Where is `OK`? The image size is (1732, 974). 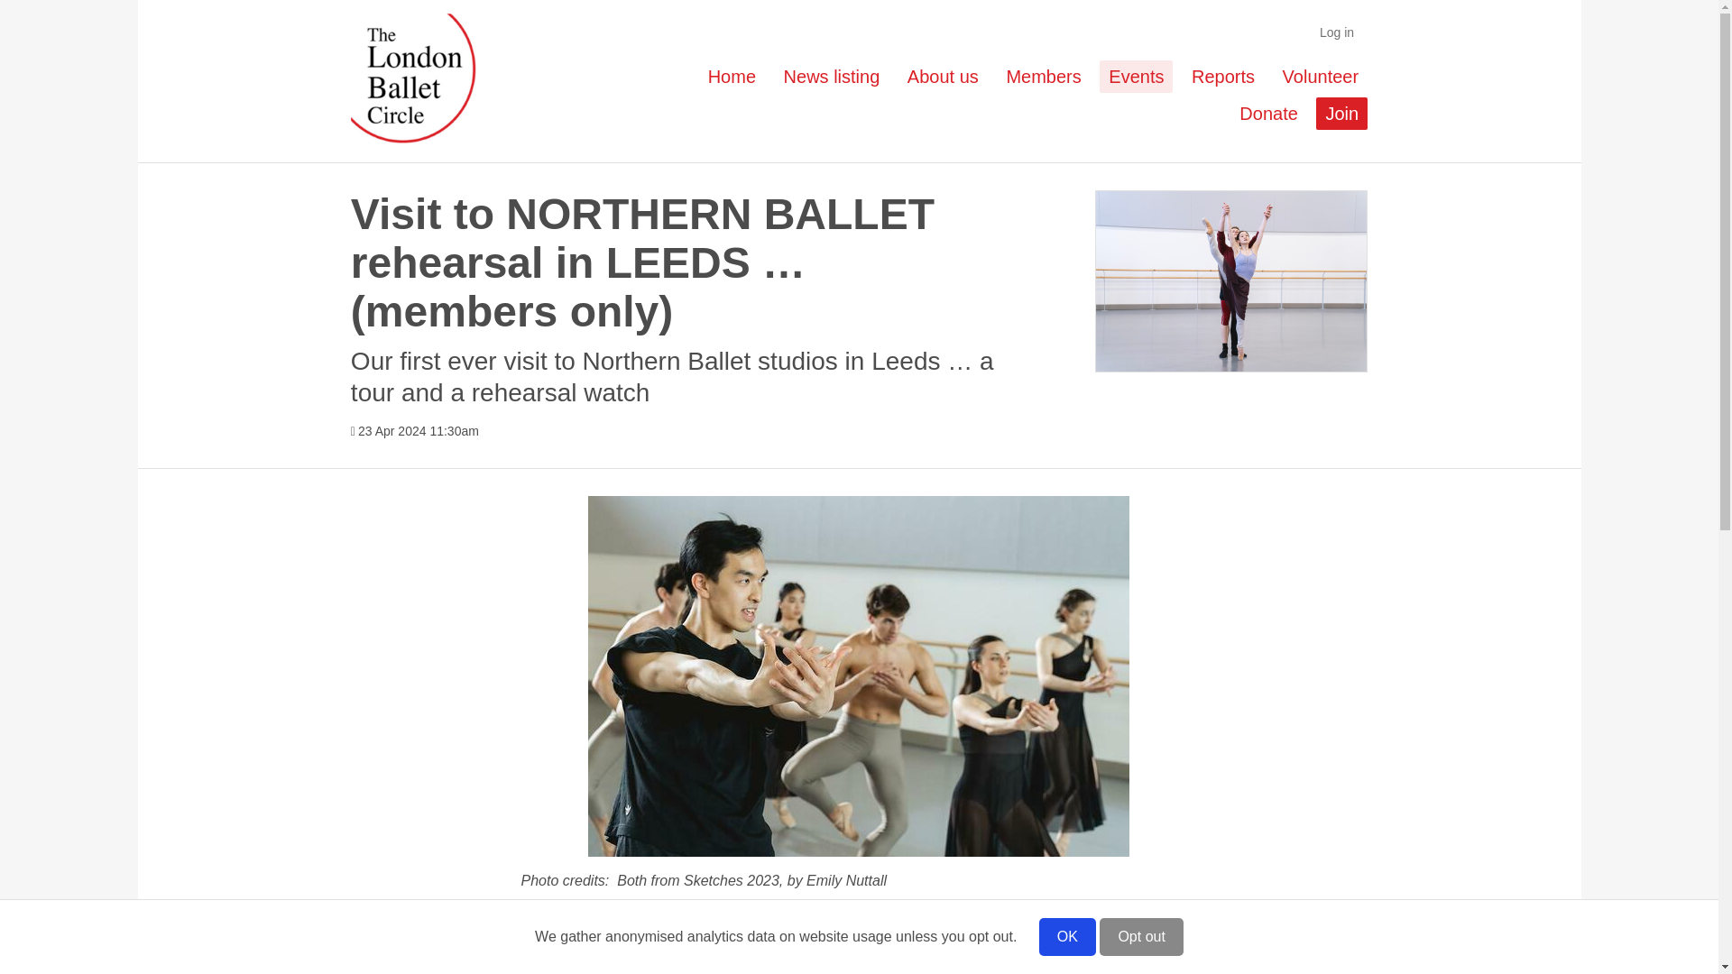
OK is located at coordinates (1068, 936).